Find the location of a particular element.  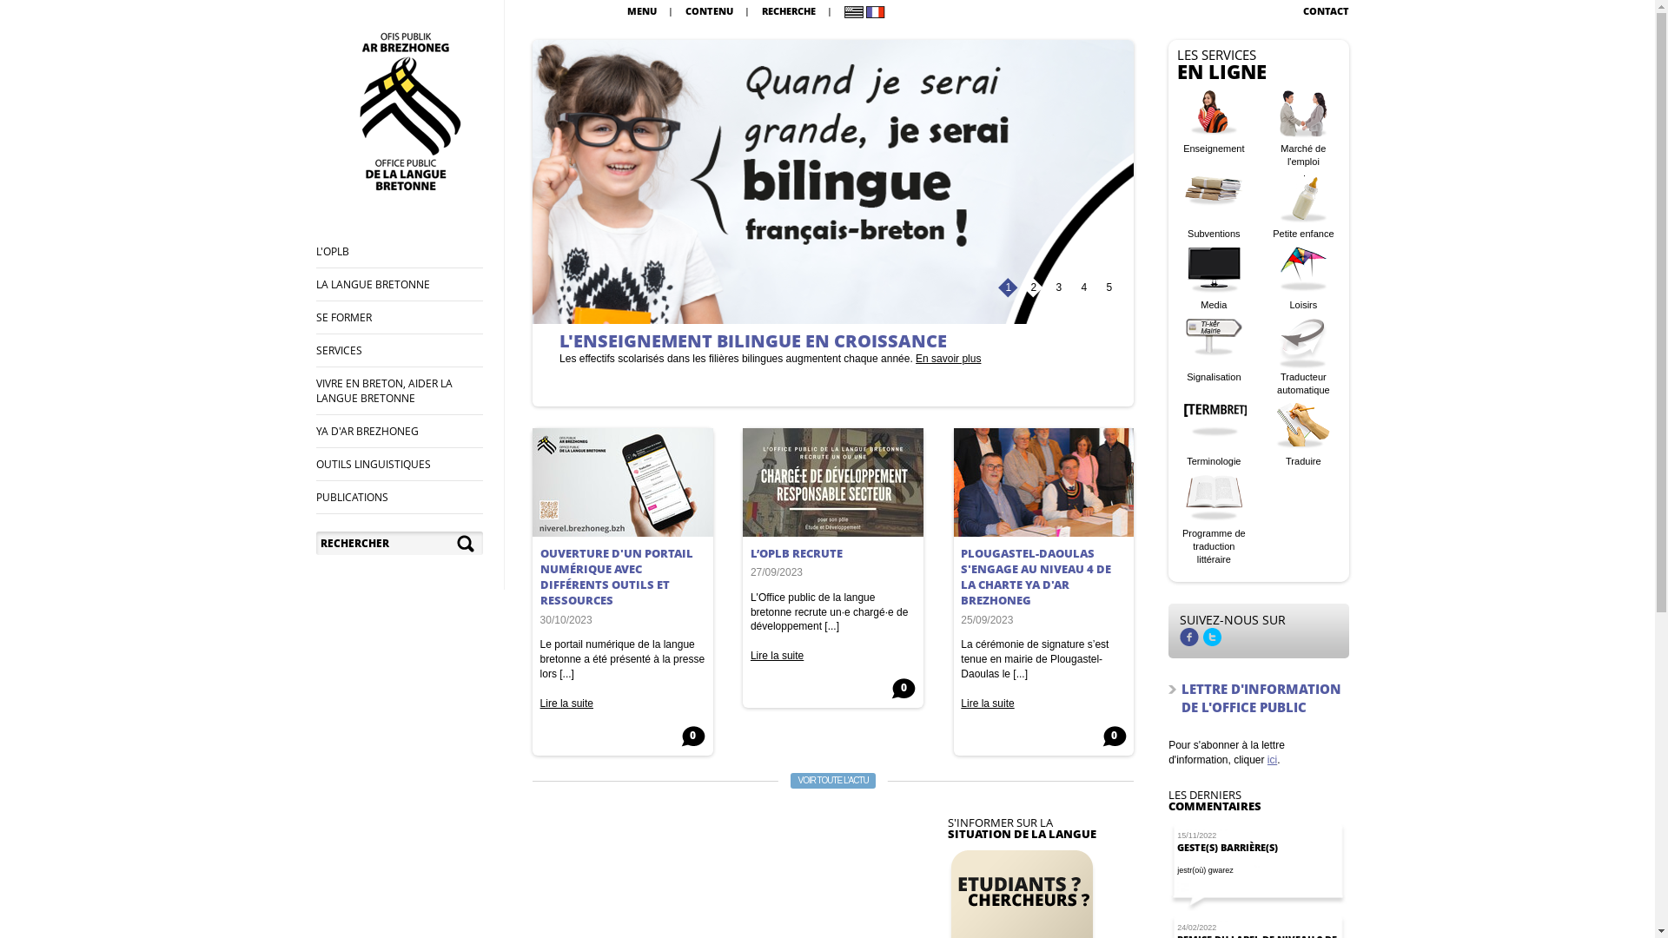

Terminologie is located at coordinates (1214, 436).